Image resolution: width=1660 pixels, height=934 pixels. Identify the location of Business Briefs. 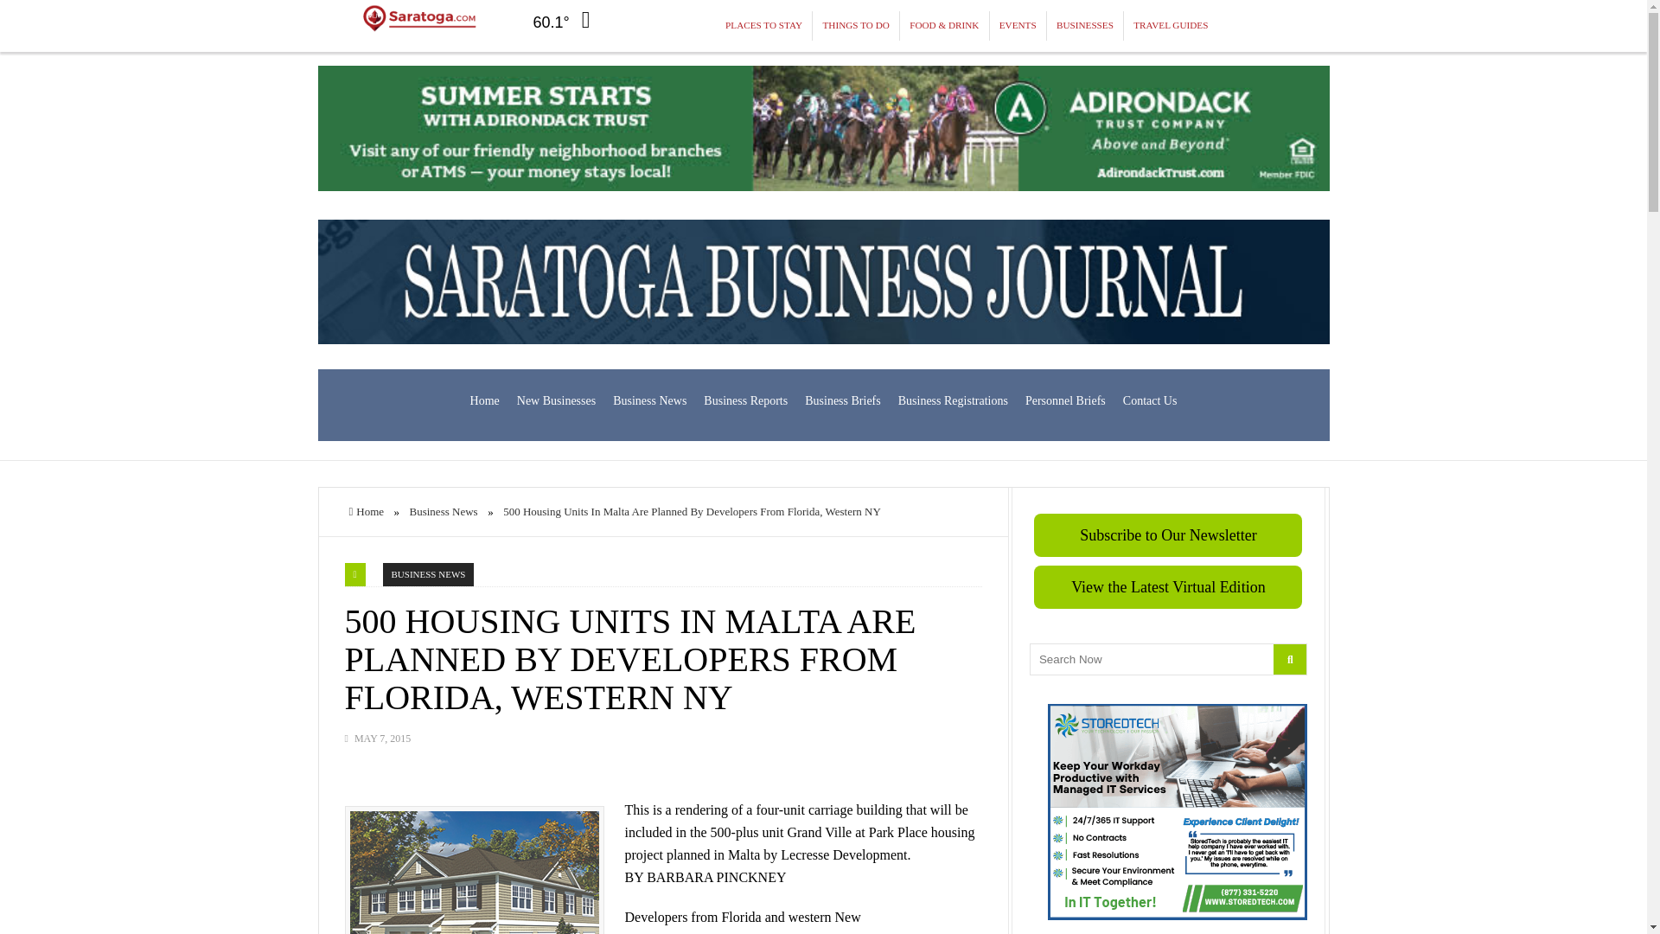
(843, 401).